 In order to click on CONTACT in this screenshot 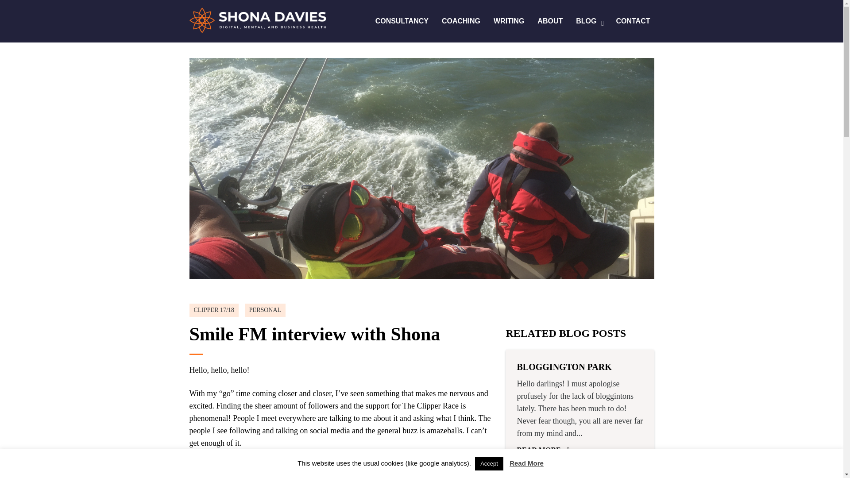, I will do `click(633, 22)`.